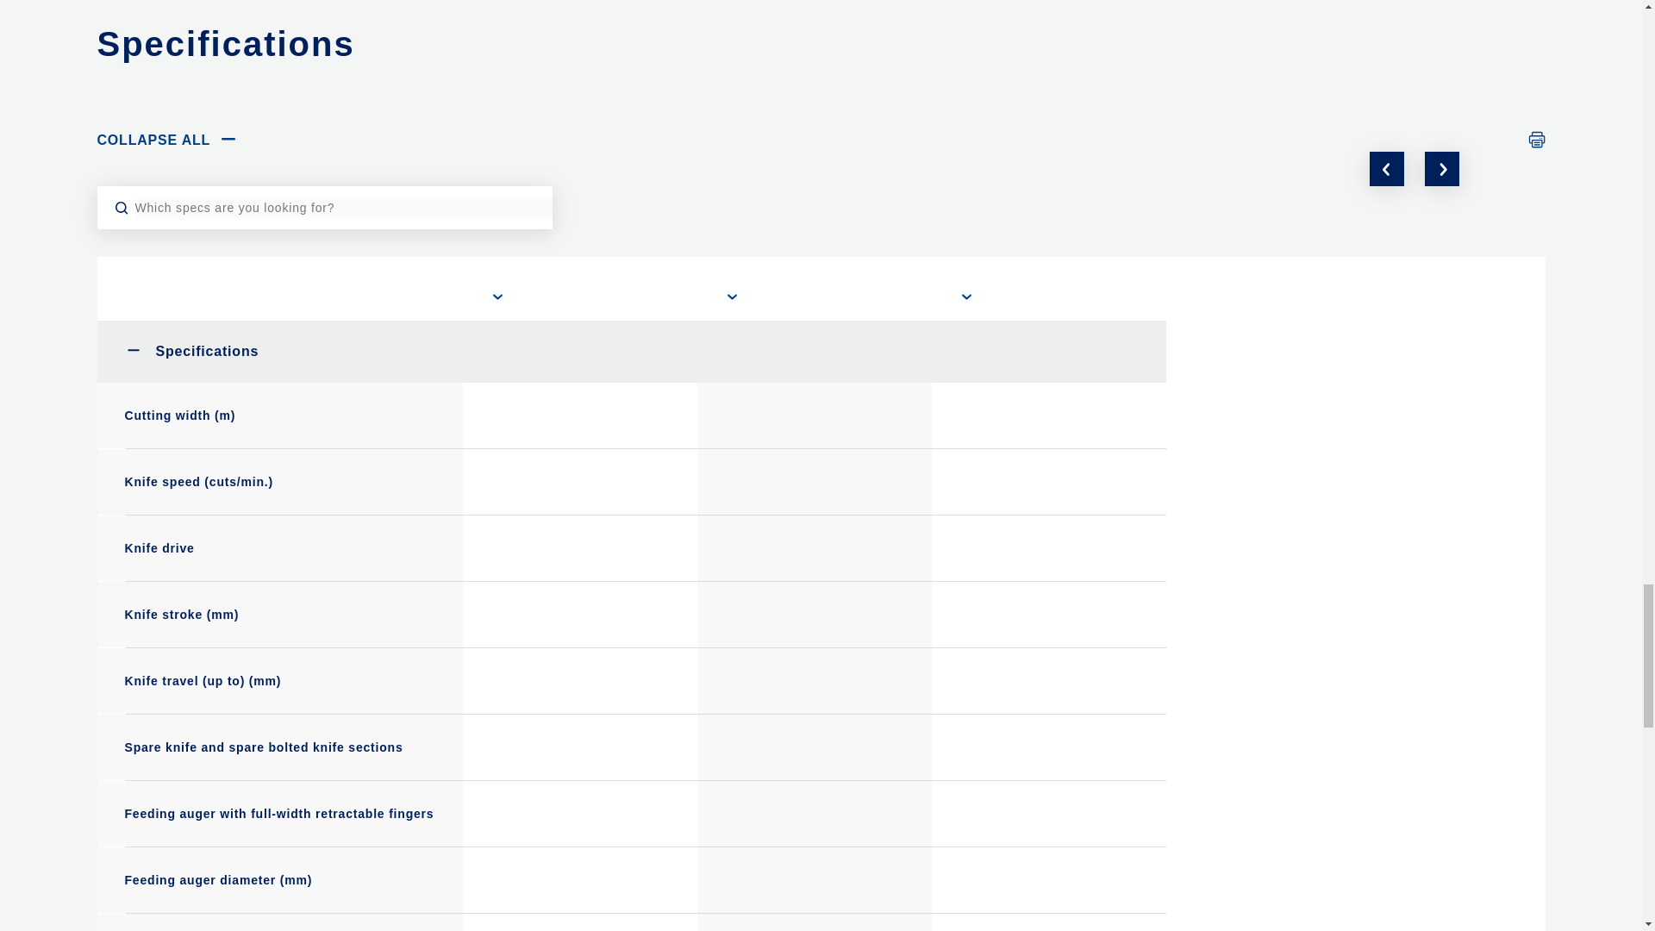 This screenshot has height=931, width=1655. What do you see at coordinates (167, 141) in the screenshot?
I see `COLLAPSE ALL` at bounding box center [167, 141].